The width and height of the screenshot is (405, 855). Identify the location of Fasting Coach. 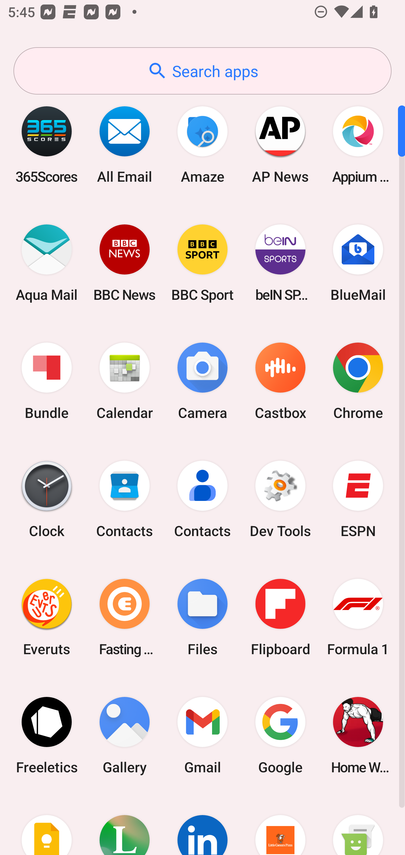
(125, 617).